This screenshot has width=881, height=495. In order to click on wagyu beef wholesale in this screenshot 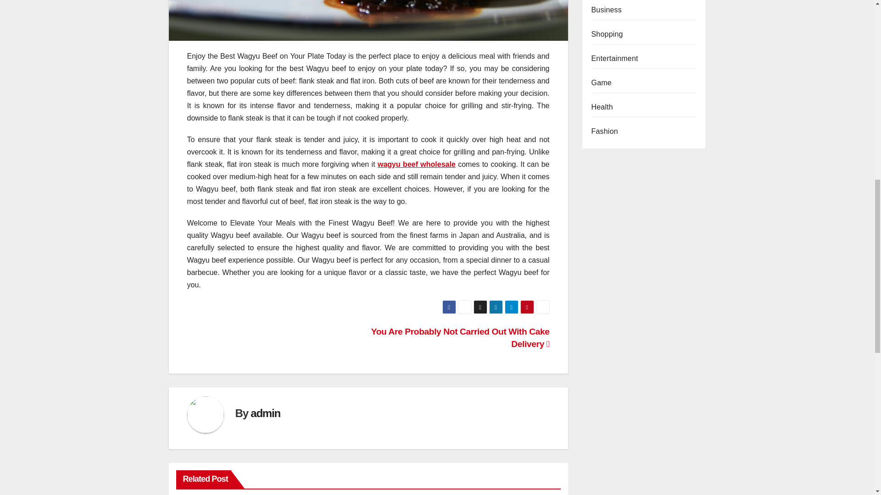, I will do `click(417, 164)`.